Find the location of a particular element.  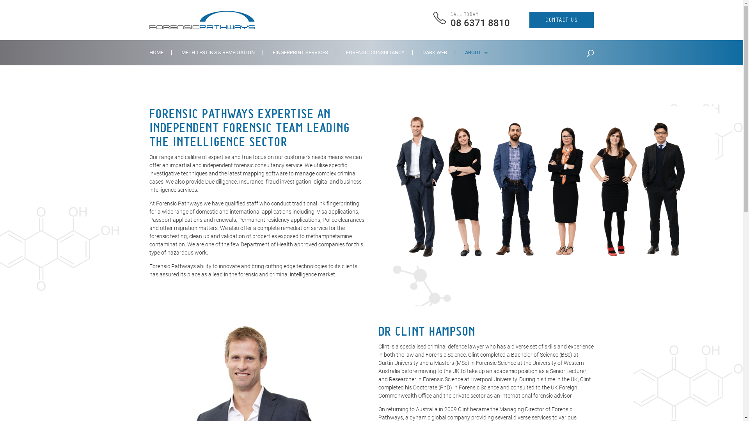

METH TESTING & REMEDIATION is located at coordinates (222, 58).